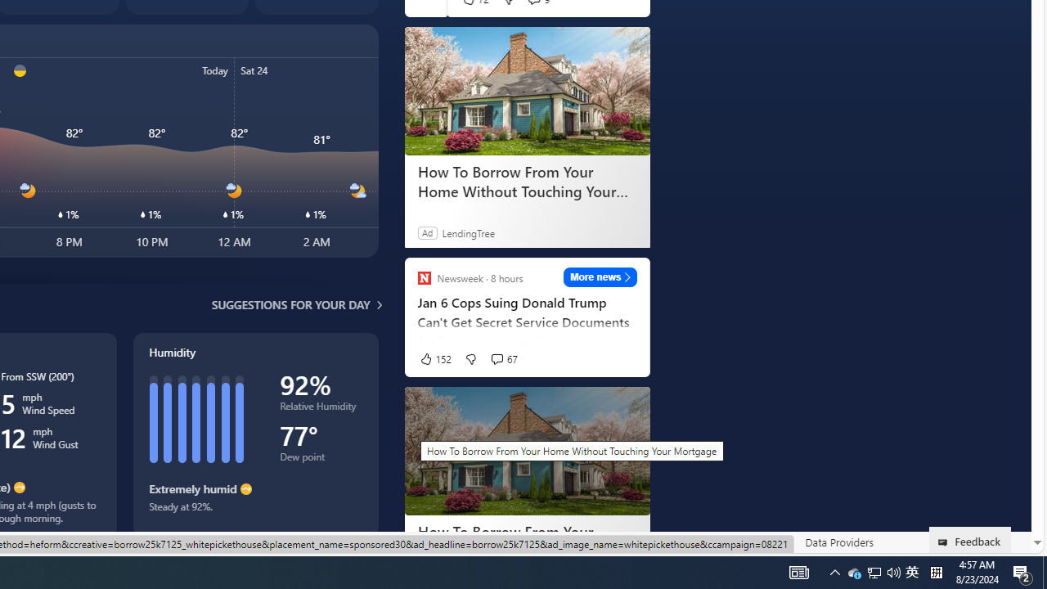 The width and height of the screenshot is (1047, 589). Describe the element at coordinates (839, 542) in the screenshot. I see `Data Providers` at that location.